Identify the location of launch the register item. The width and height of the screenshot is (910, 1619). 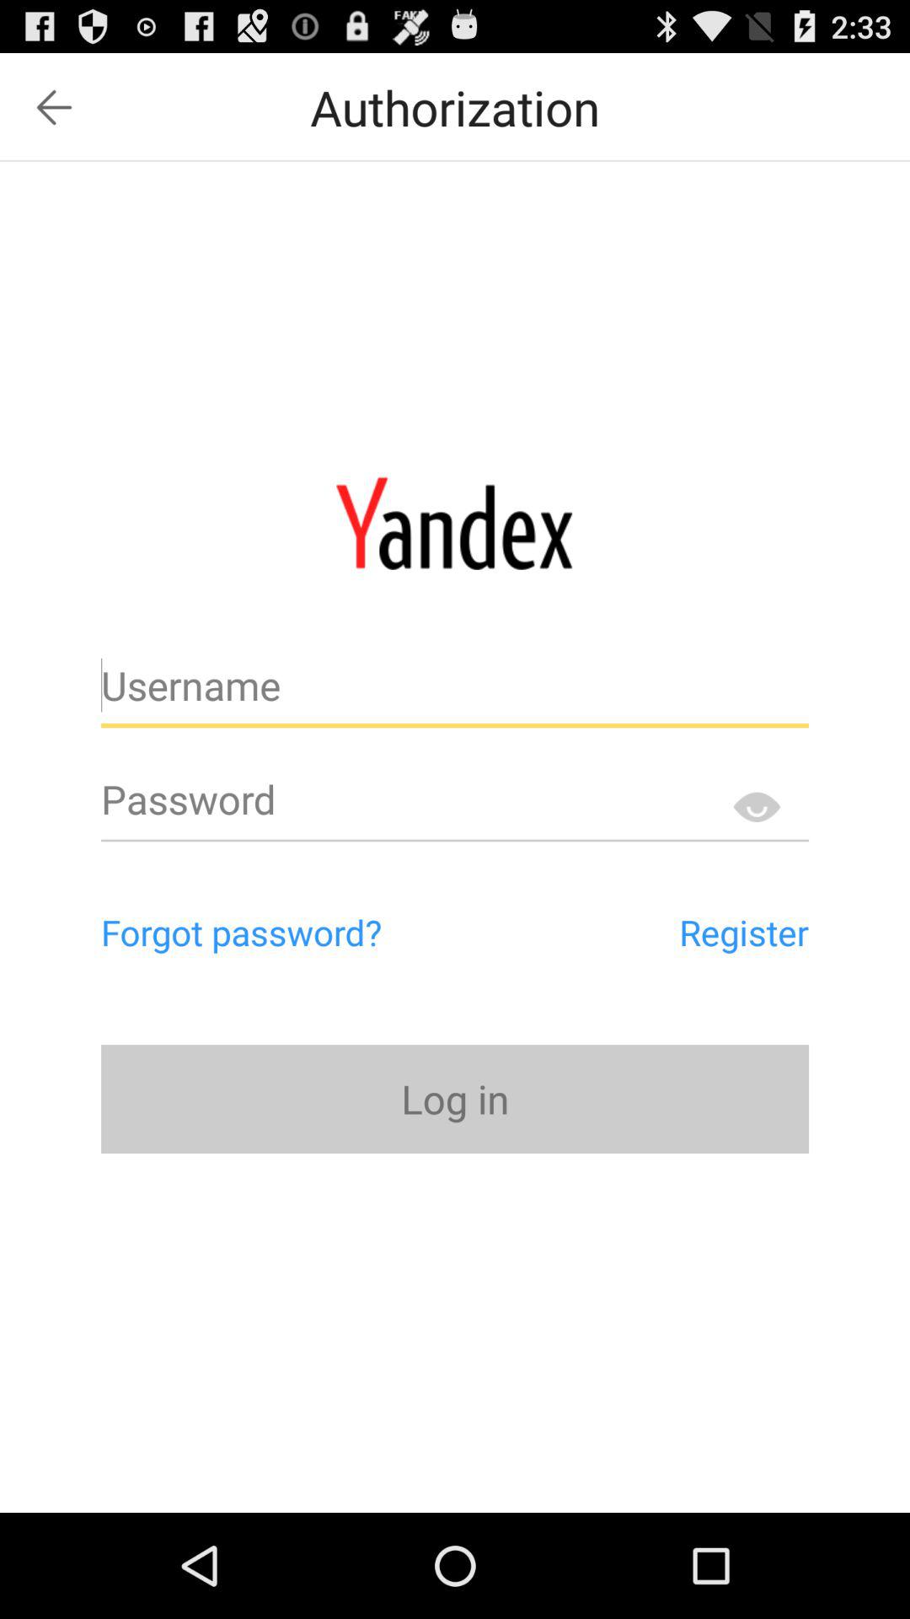
(667, 932).